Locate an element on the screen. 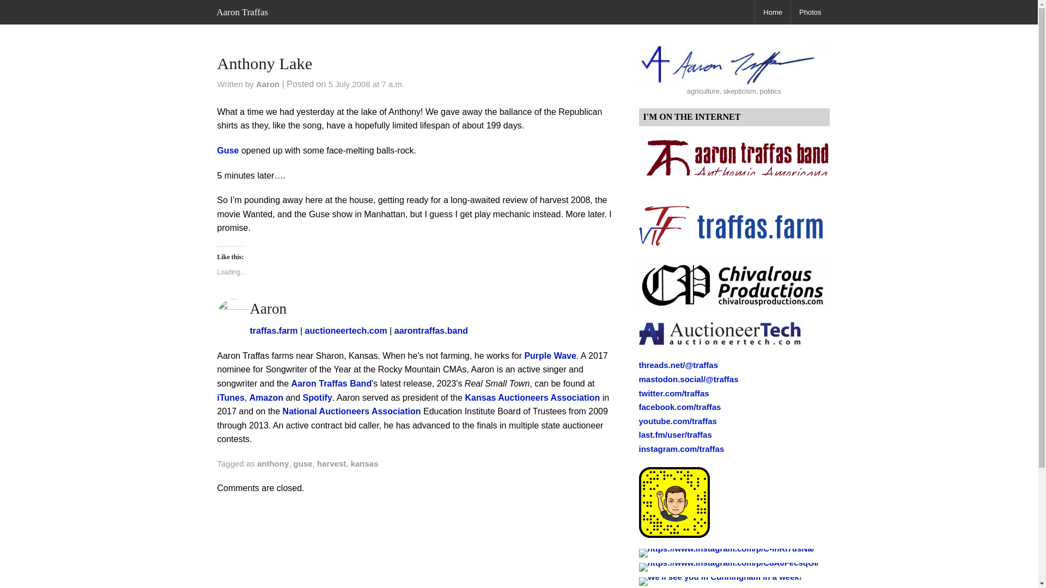 The image size is (1046, 588). iTunes is located at coordinates (230, 397).